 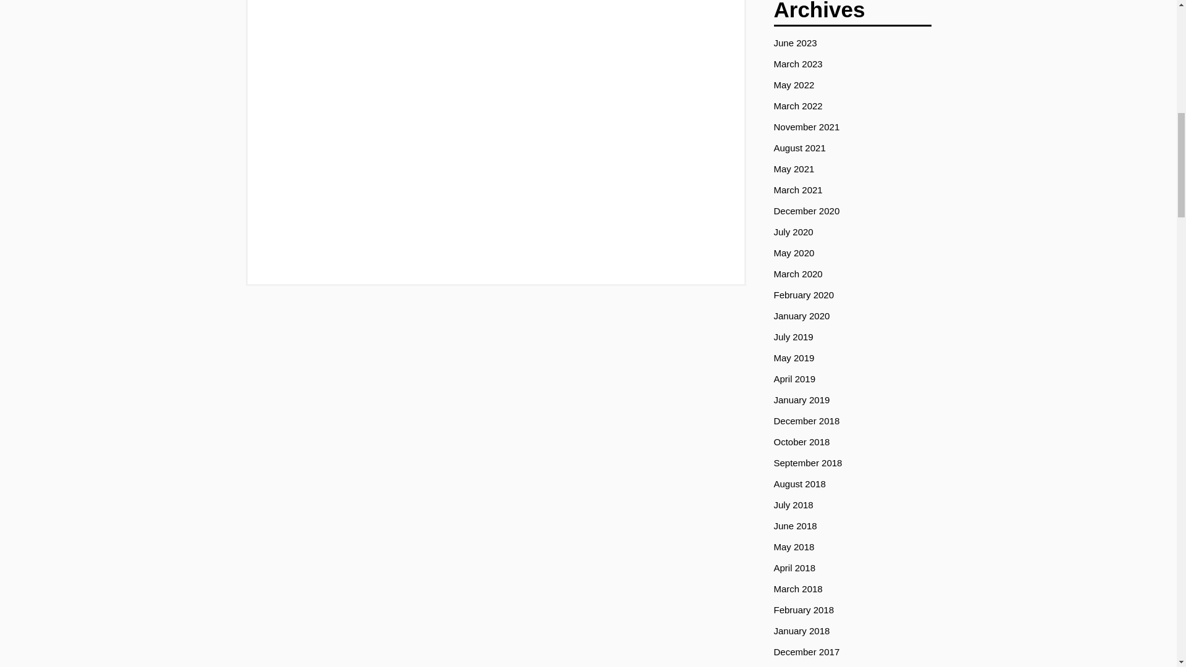 What do you see at coordinates (797, 190) in the screenshot?
I see `March 2021` at bounding box center [797, 190].